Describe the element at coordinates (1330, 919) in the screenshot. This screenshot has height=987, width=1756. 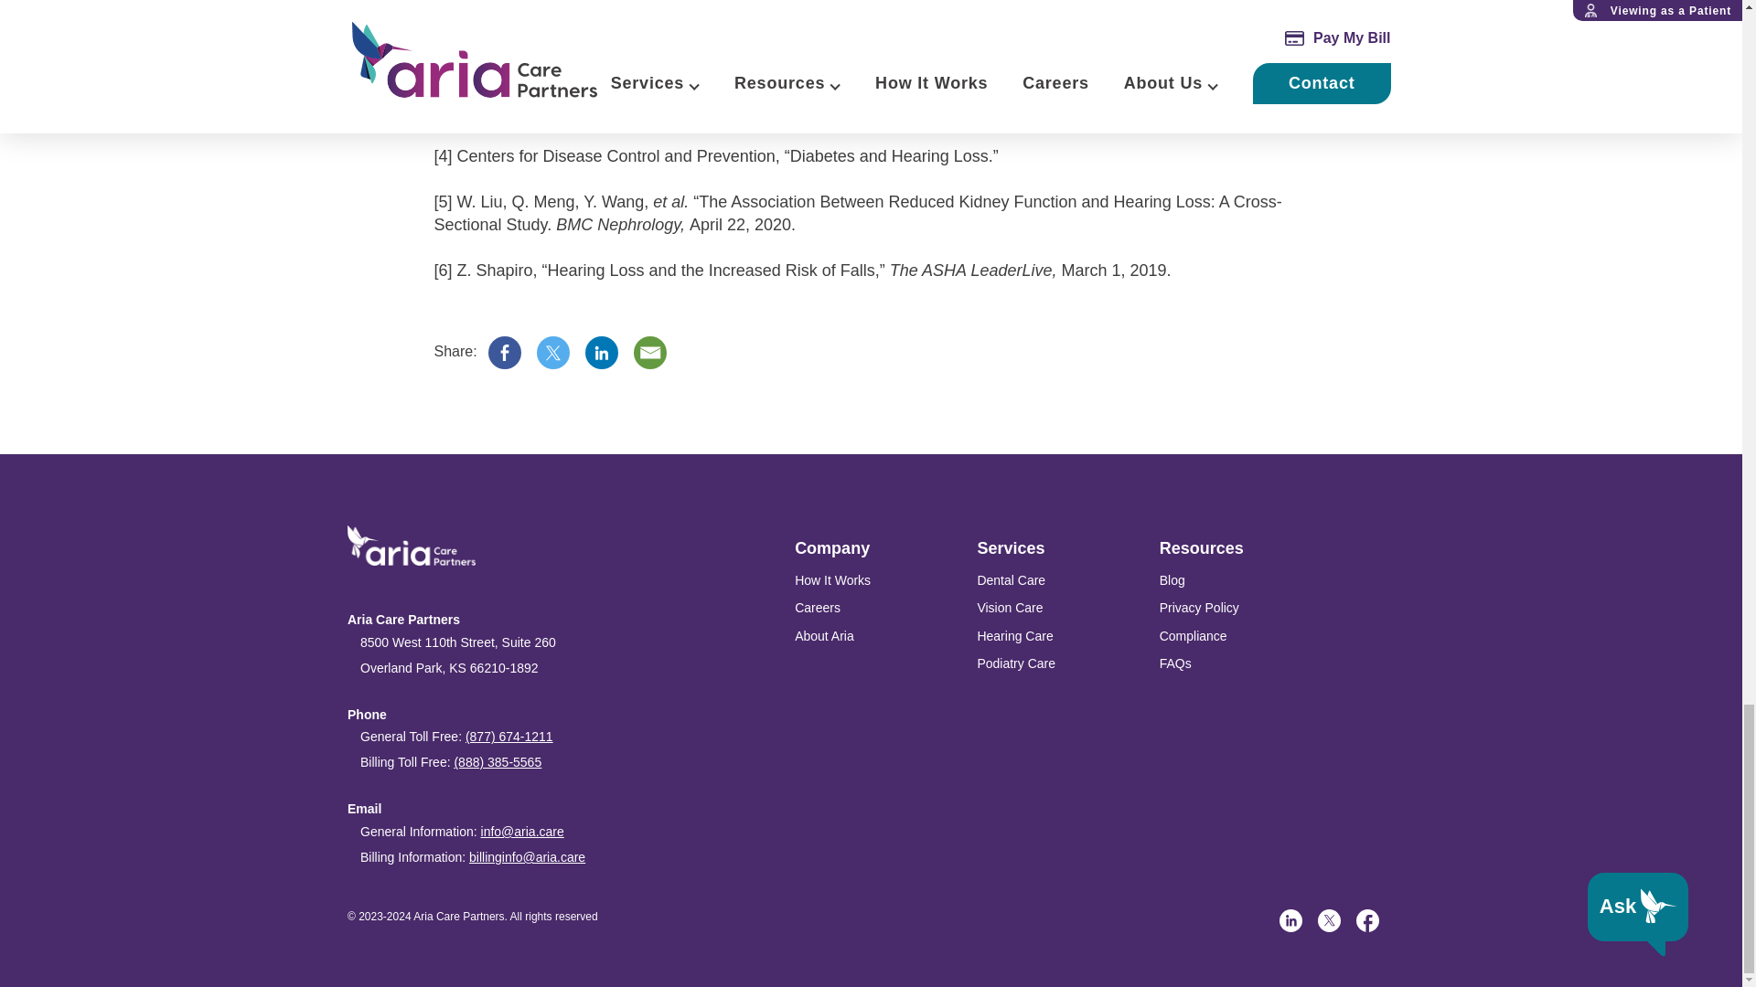
I see `Twitter` at that location.